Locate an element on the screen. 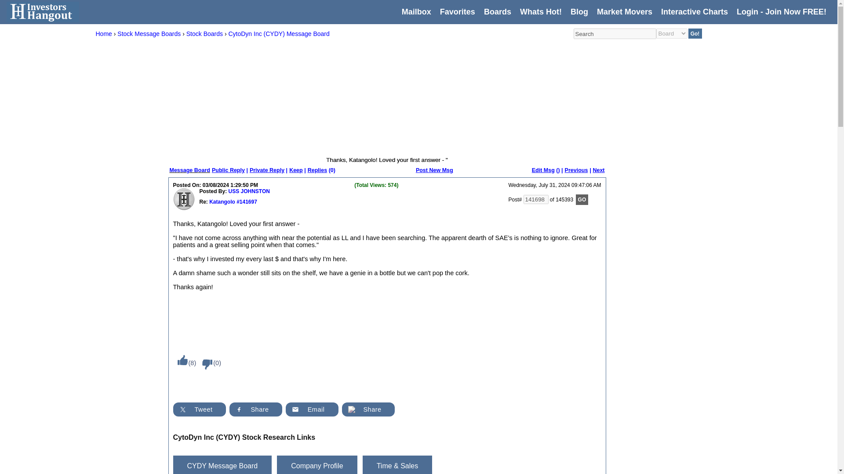 The width and height of the screenshot is (844, 474). Mailbox is located at coordinates (416, 12).